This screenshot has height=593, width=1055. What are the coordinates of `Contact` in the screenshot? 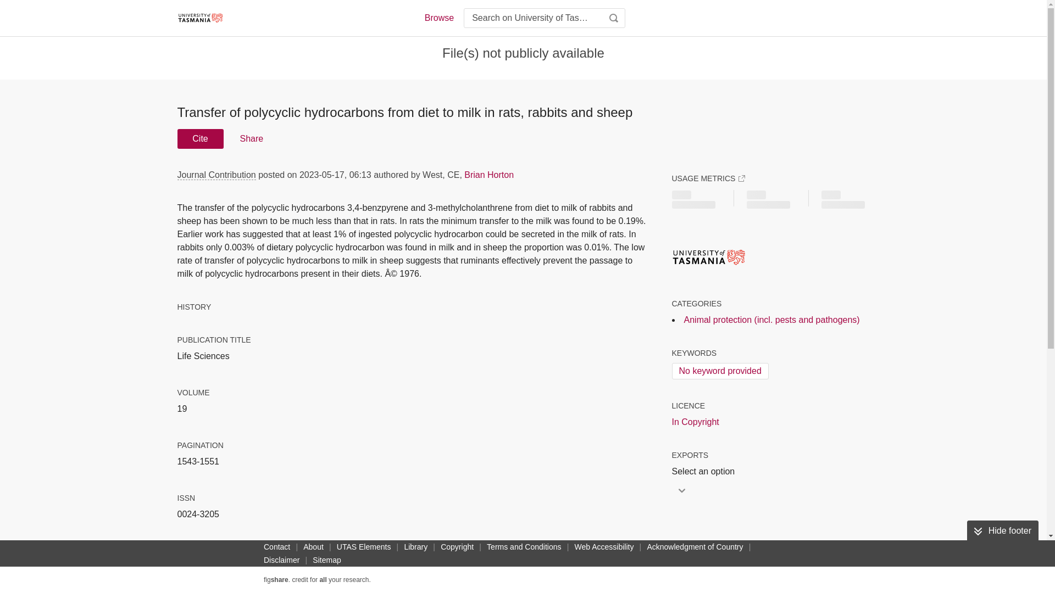 It's located at (277, 546).